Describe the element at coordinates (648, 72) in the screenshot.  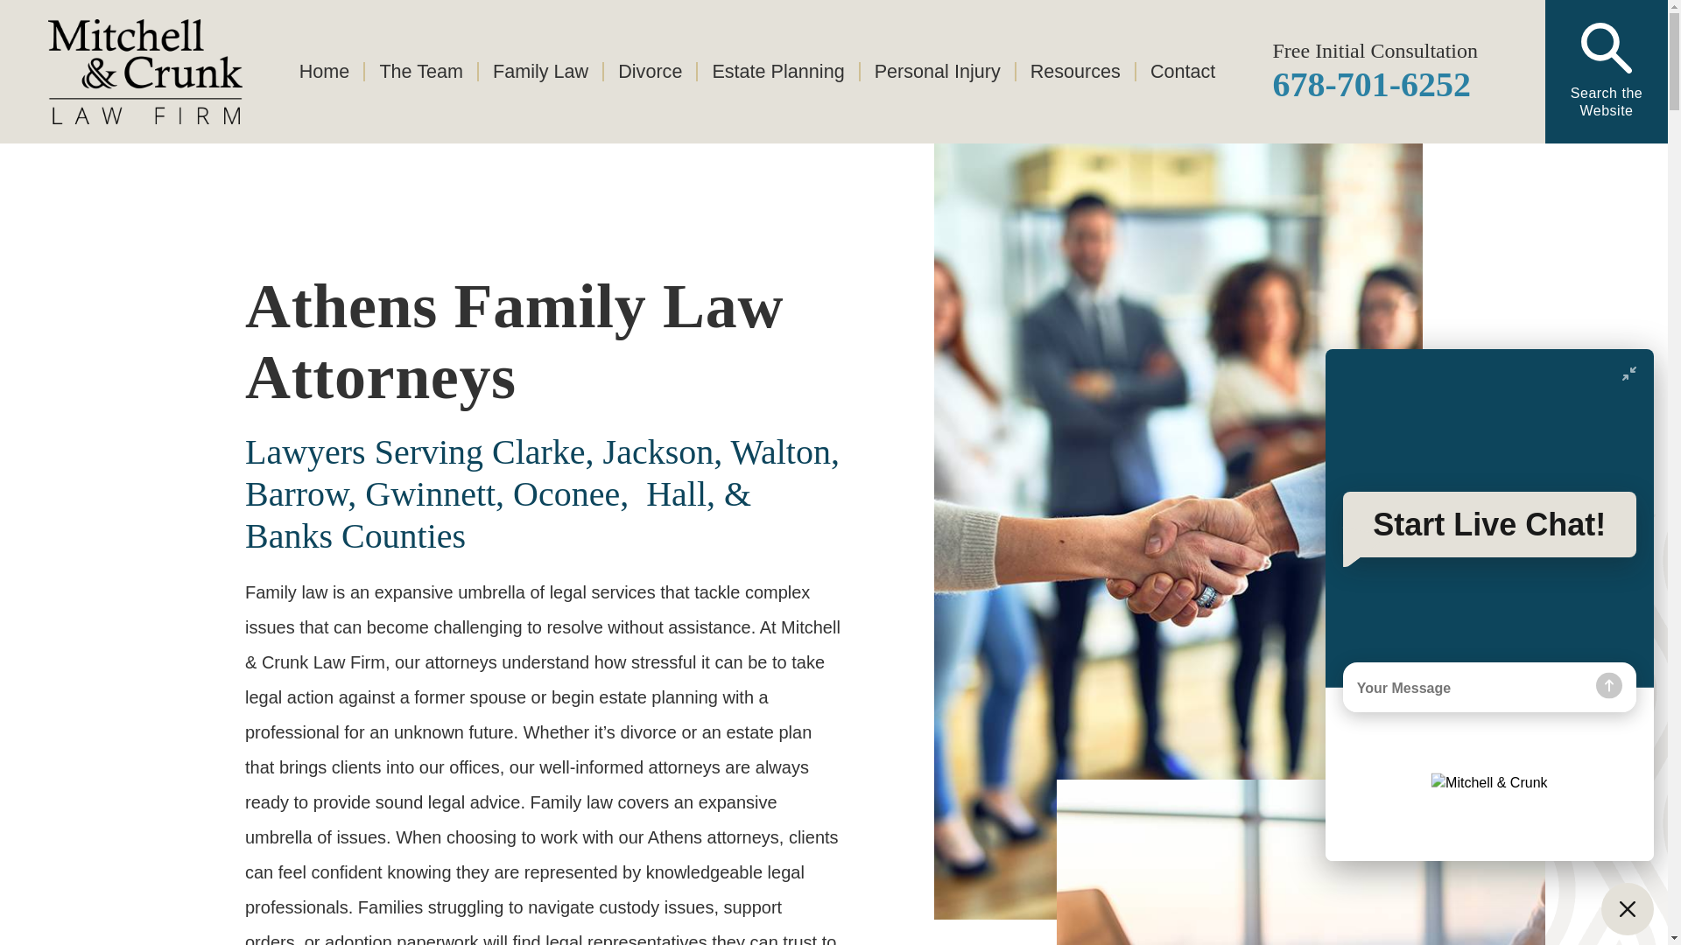
I see `Divorce` at that location.